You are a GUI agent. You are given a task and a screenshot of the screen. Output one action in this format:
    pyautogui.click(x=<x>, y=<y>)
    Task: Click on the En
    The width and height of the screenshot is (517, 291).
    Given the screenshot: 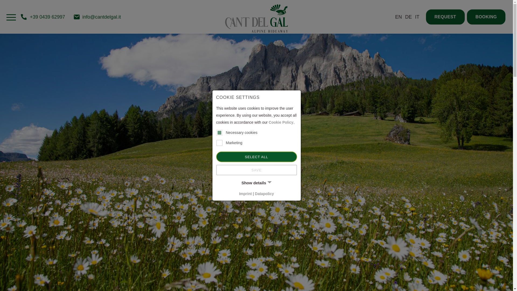 What is the action you would take?
    pyautogui.click(x=256, y=18)
    